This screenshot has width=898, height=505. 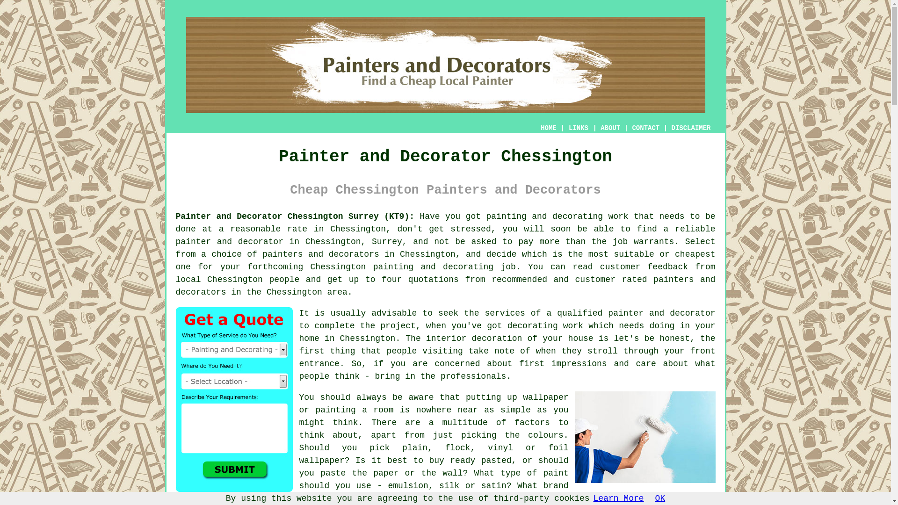 What do you see at coordinates (548, 128) in the screenshot?
I see `HOME` at bounding box center [548, 128].